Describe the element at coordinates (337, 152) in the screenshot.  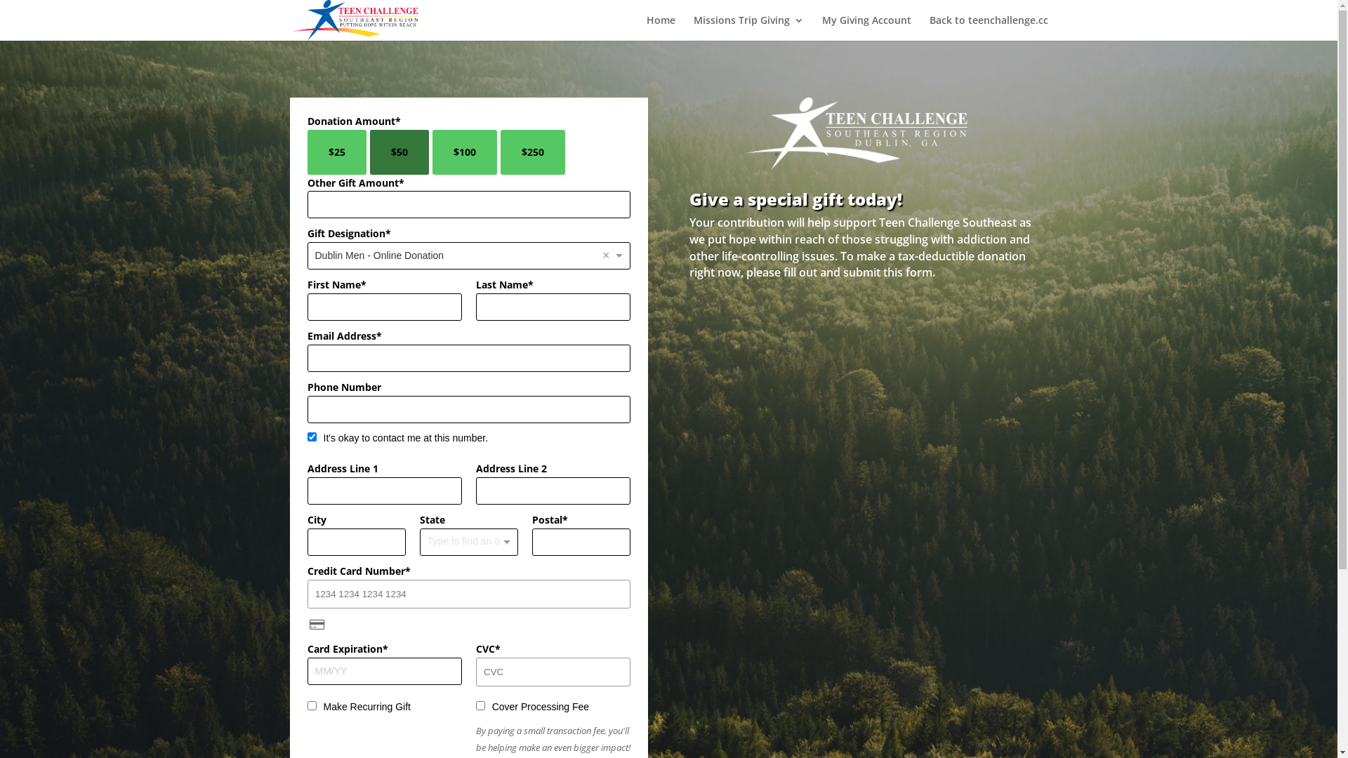
I see `$25` at that location.